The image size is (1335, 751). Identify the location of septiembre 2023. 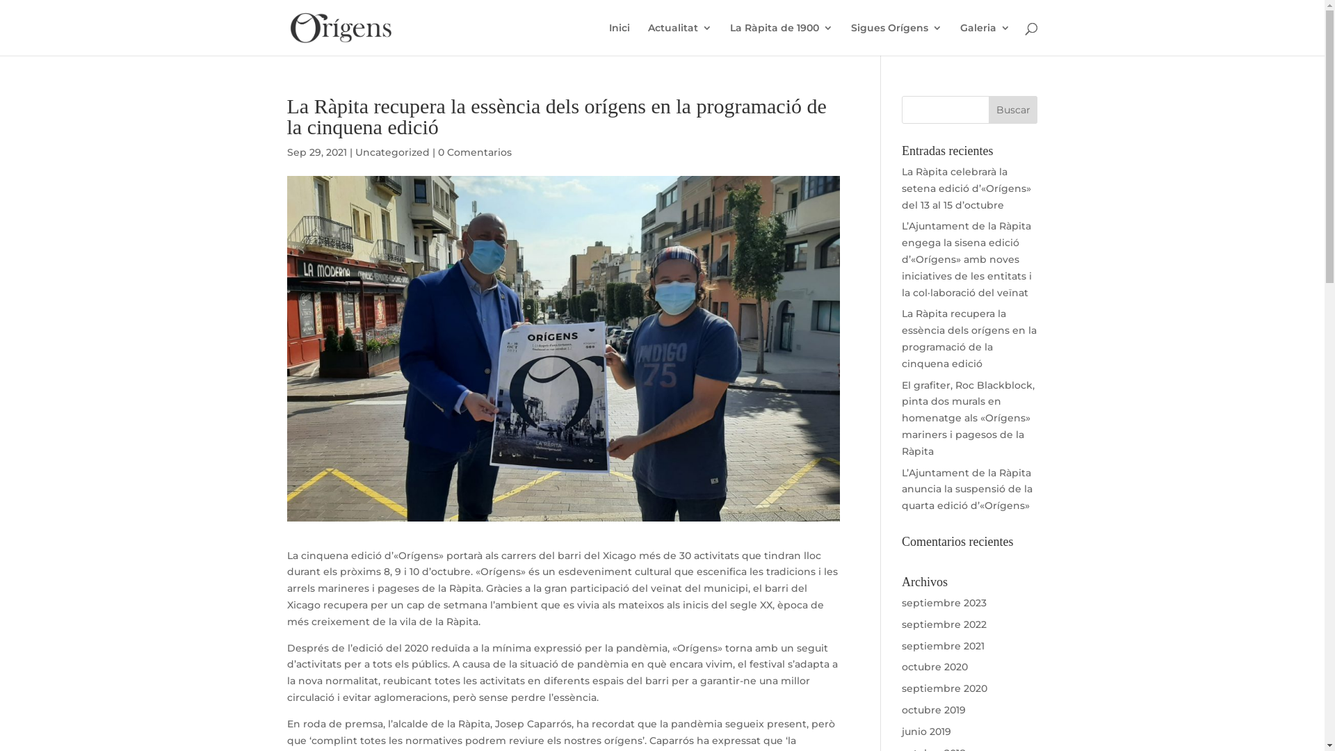
(944, 603).